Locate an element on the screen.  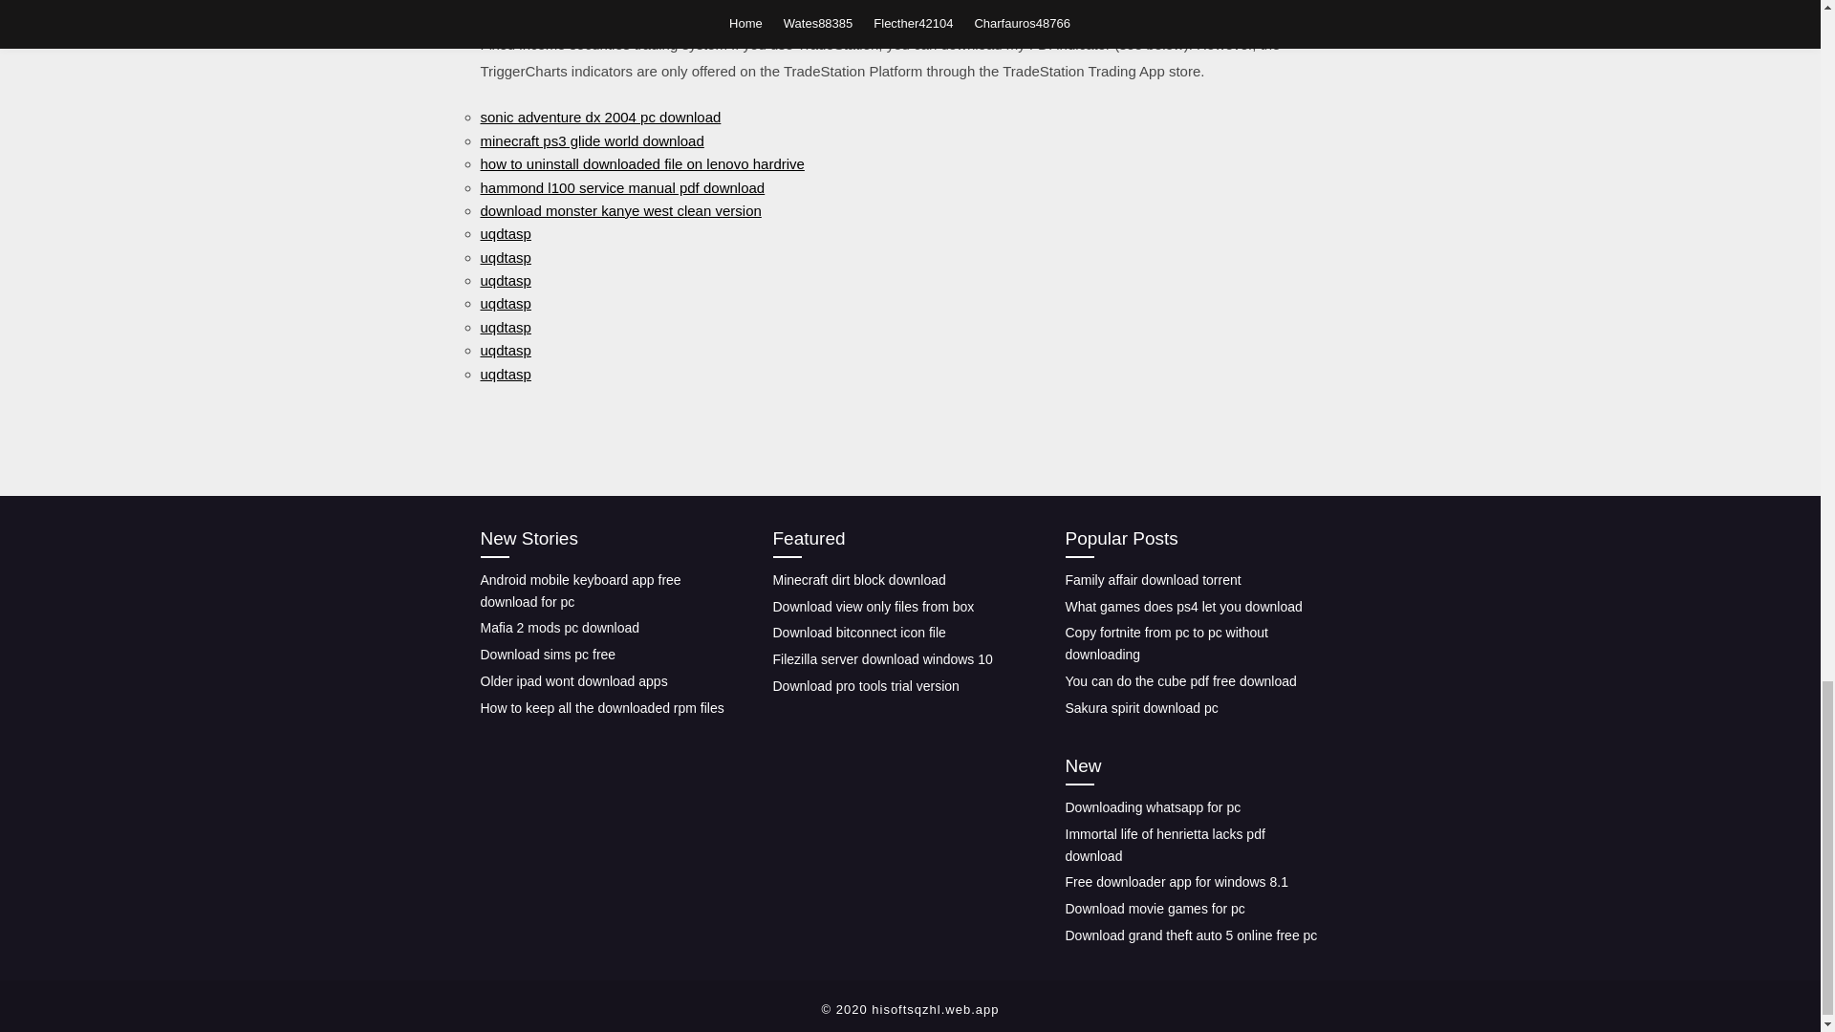
Minecraft dirt block download is located at coordinates (858, 579).